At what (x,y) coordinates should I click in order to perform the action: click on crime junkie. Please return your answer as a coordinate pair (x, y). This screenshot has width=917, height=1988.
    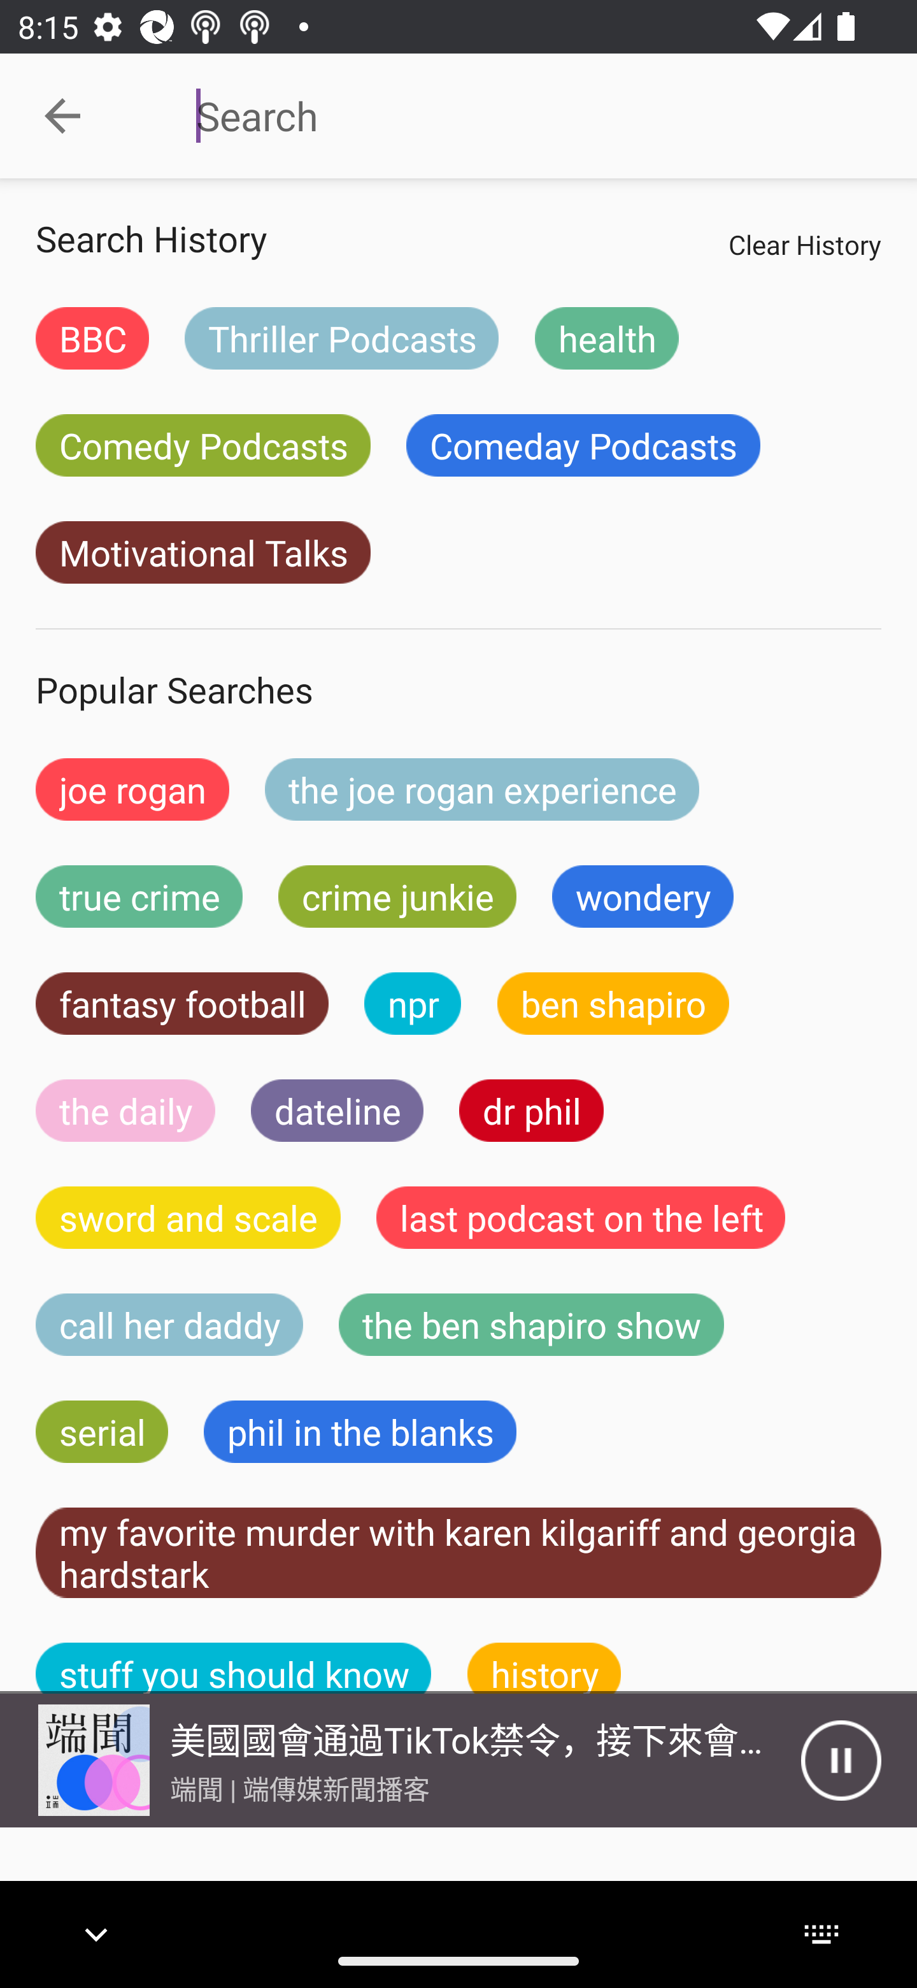
    Looking at the image, I should click on (397, 897).